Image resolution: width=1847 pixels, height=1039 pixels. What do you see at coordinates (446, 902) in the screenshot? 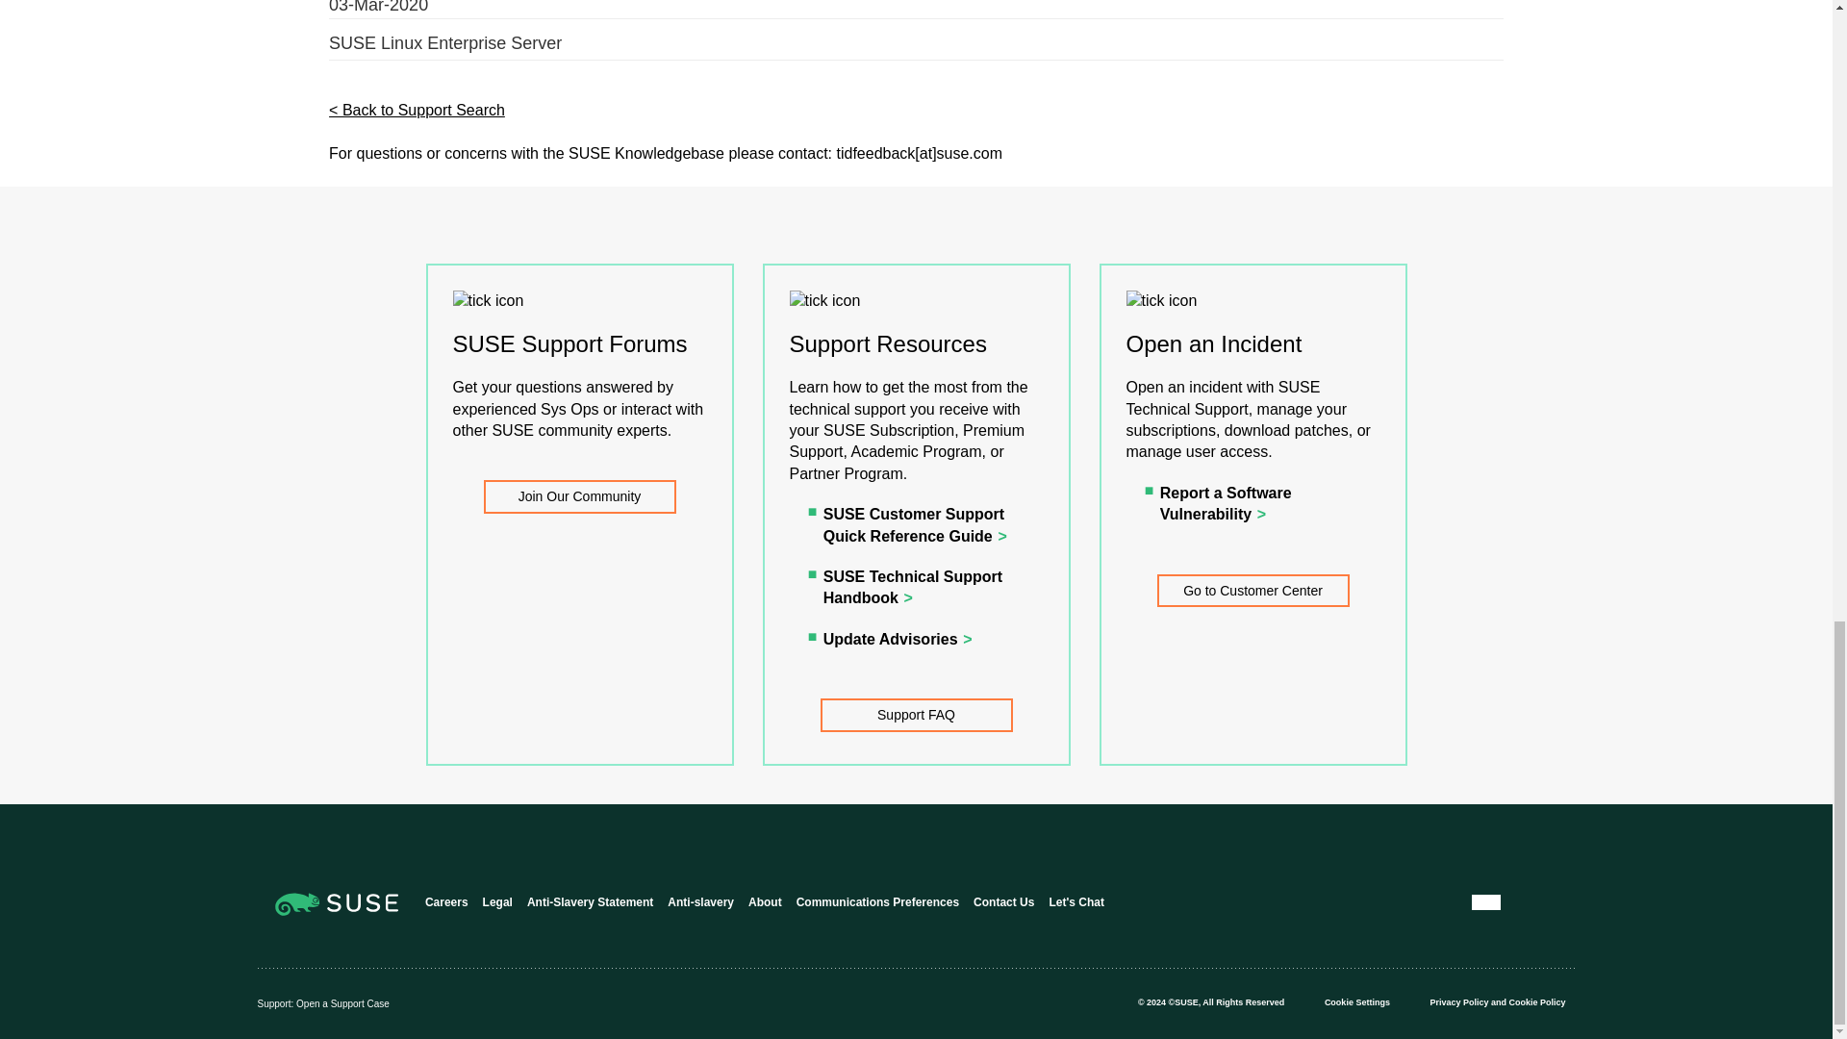
I see `Careers` at bounding box center [446, 902].